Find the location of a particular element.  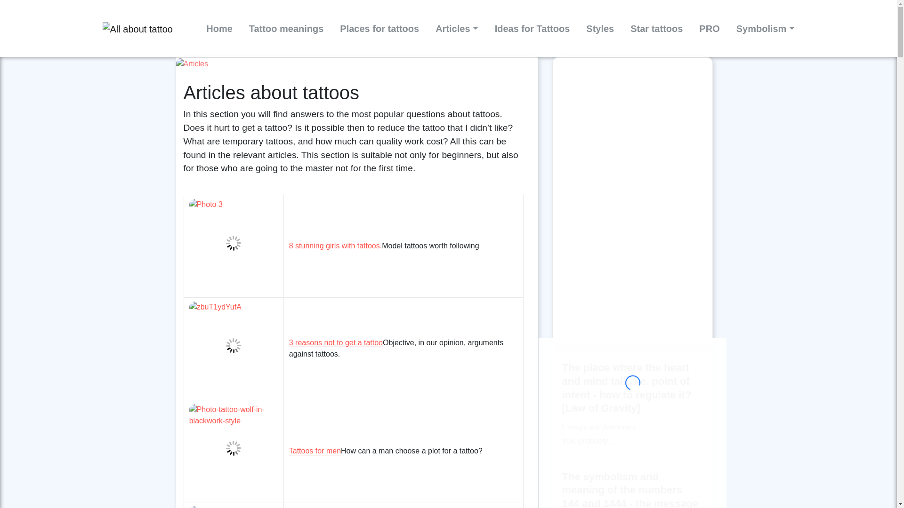

Styles is located at coordinates (600, 28).